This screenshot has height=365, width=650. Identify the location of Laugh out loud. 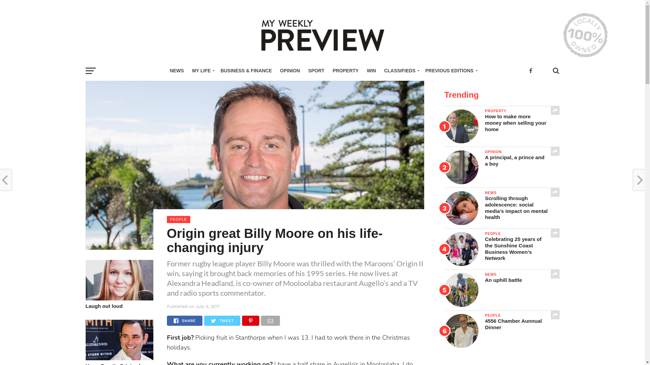
(119, 298).